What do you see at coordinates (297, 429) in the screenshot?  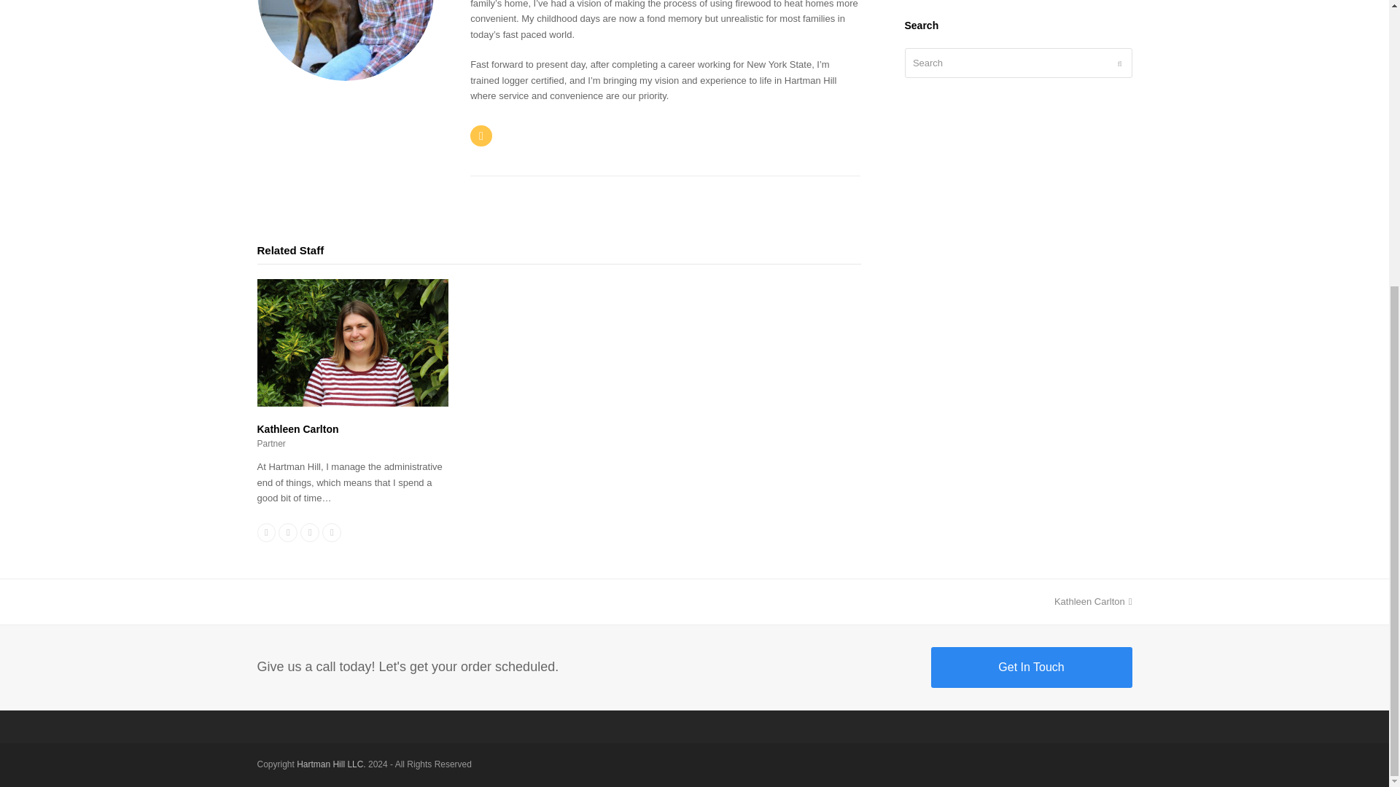 I see `Get In Touch` at bounding box center [297, 429].